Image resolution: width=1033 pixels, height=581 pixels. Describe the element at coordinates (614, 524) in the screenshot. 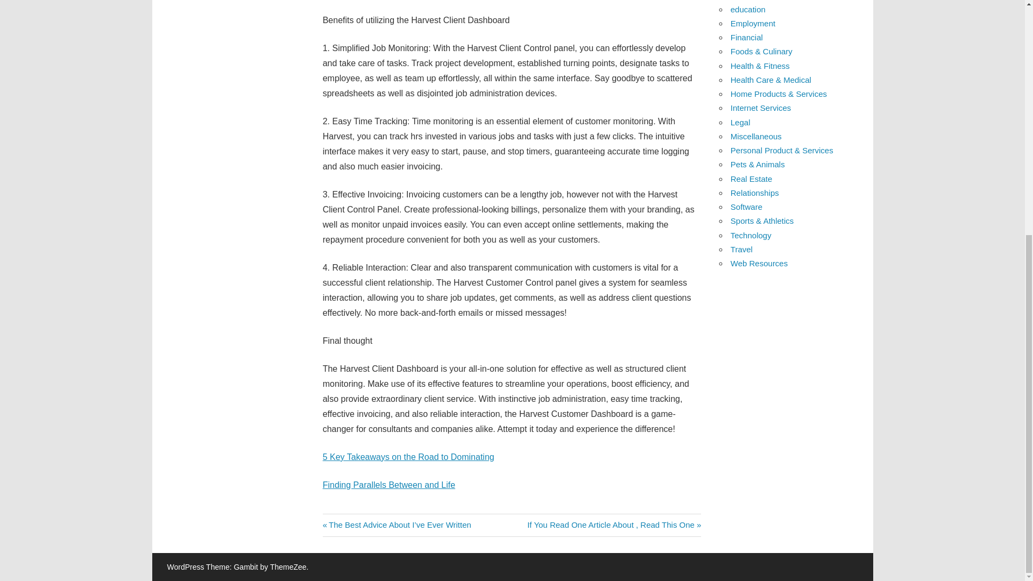

I see `Financial` at that location.